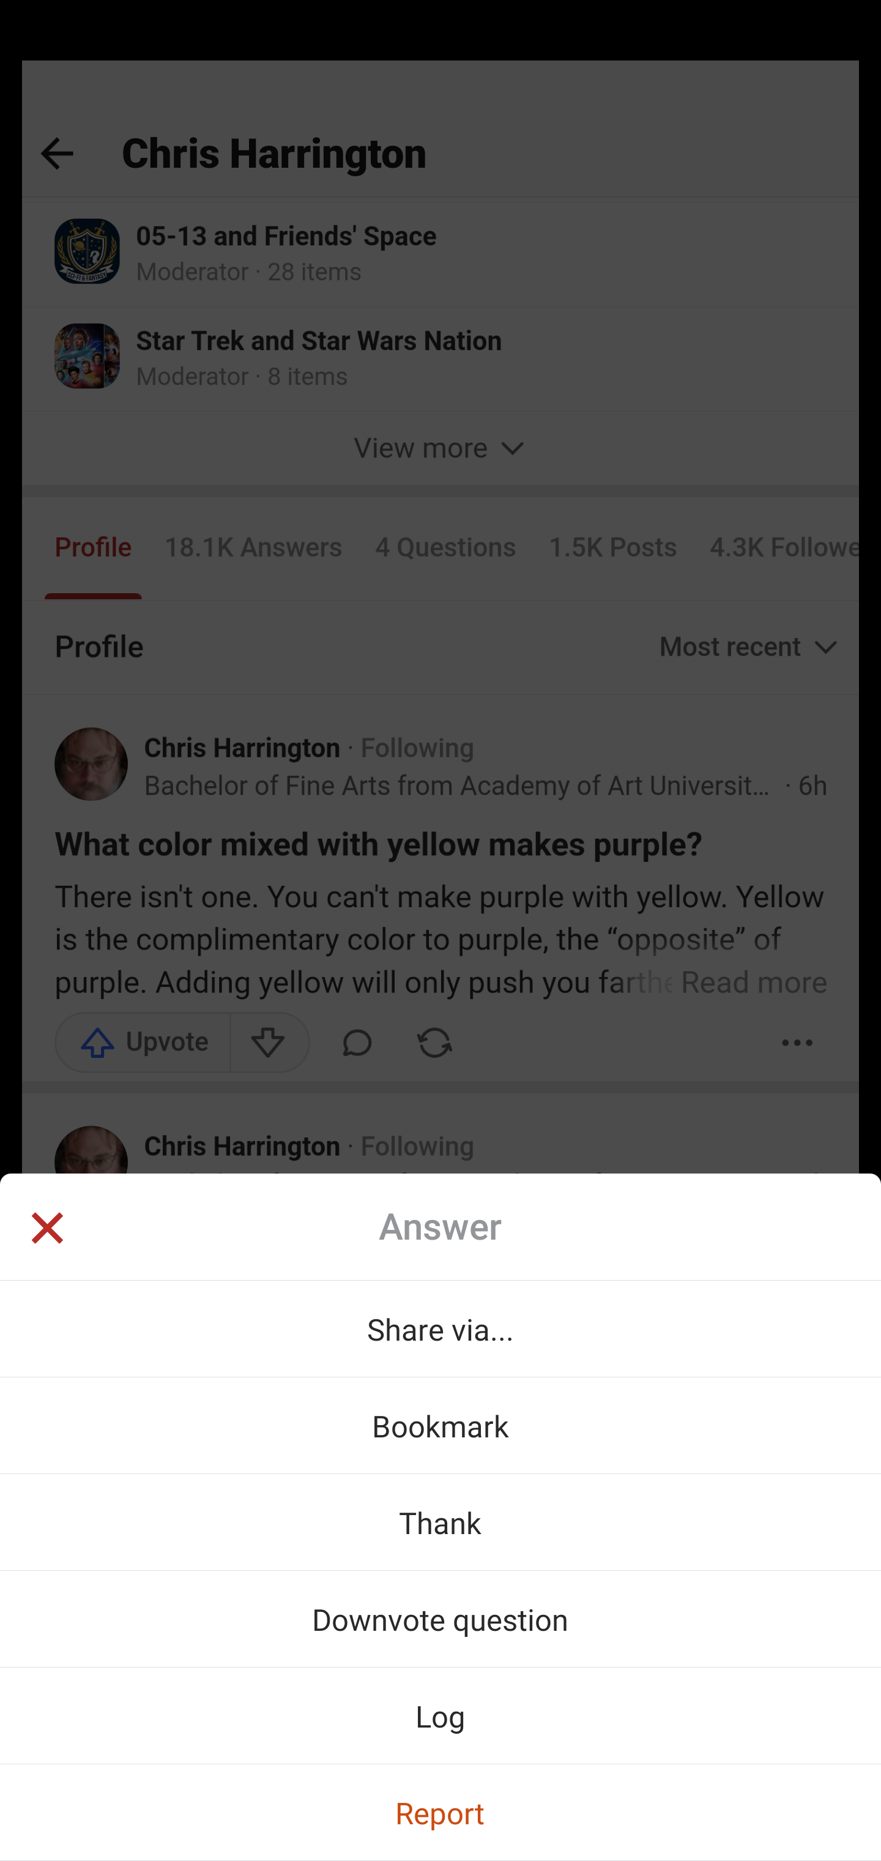 This screenshot has width=881, height=1861. What do you see at coordinates (441, 1425) in the screenshot?
I see `Bookmark` at bounding box center [441, 1425].